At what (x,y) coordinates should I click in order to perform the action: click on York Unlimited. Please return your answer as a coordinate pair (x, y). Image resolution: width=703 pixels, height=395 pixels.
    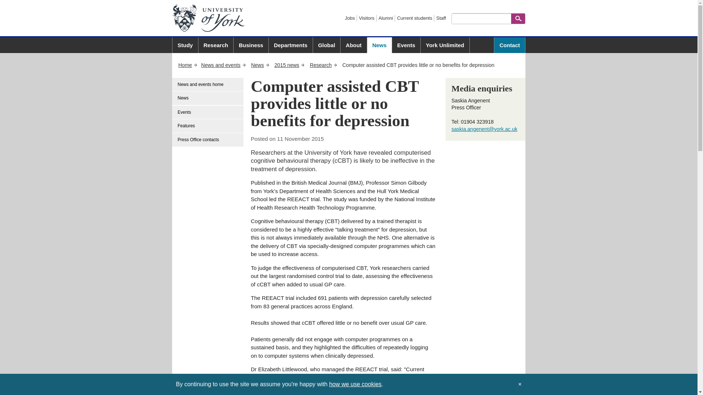
    Looking at the image, I should click on (445, 45).